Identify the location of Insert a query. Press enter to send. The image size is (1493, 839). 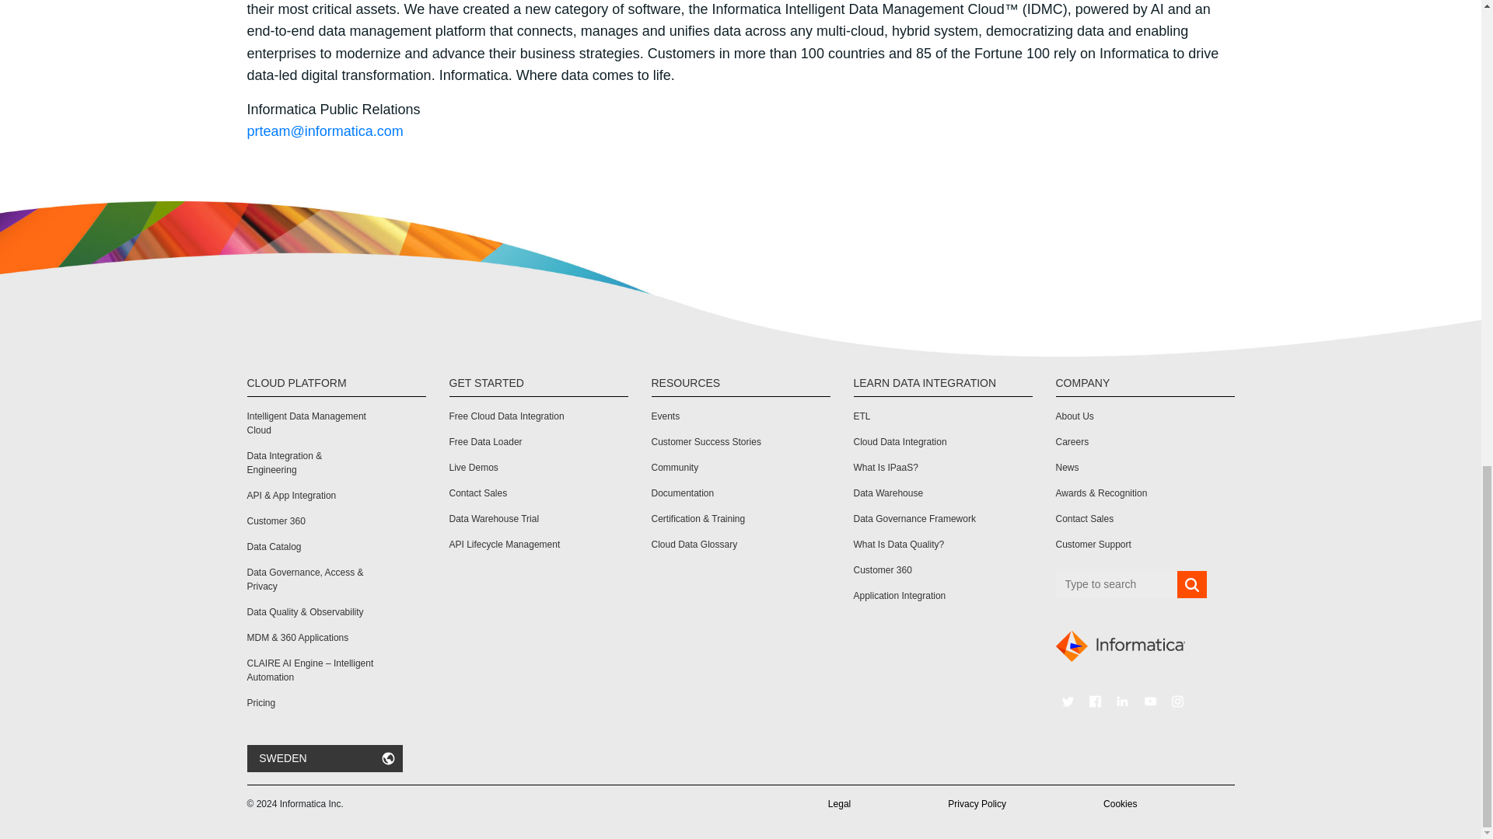
(1117, 584).